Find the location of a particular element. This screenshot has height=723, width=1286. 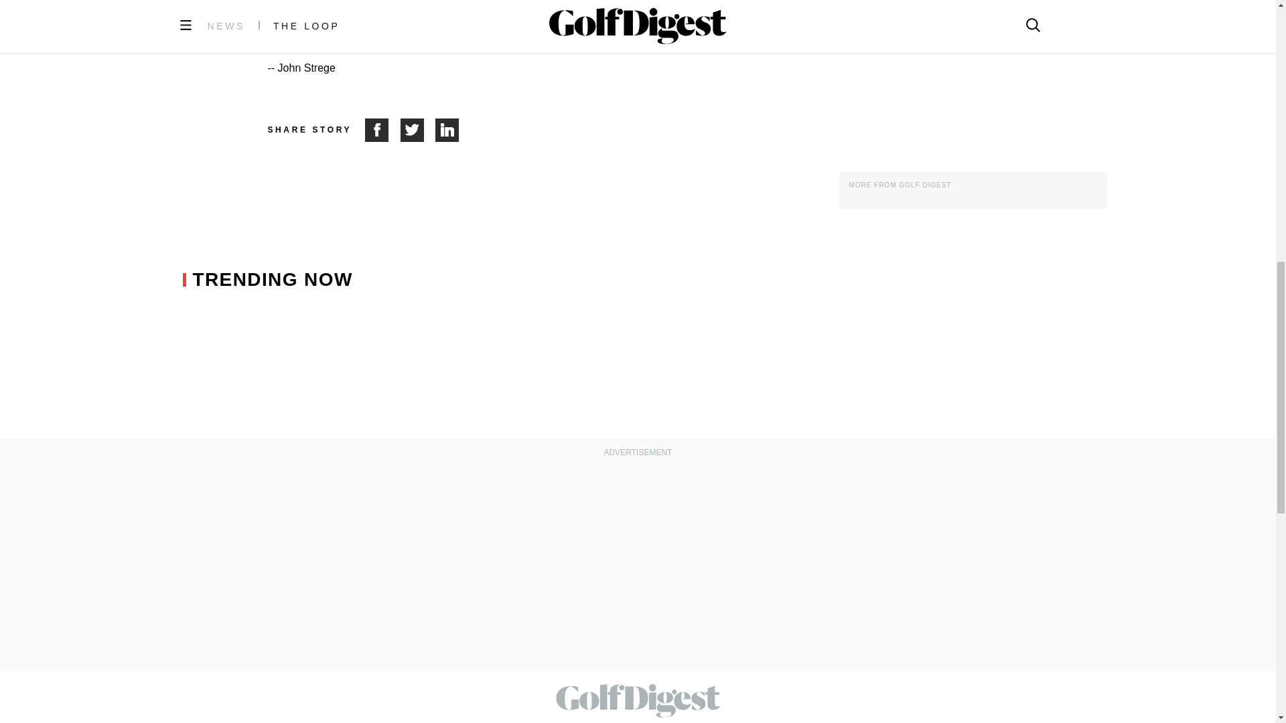

Share on Facebook is located at coordinates (382, 130).